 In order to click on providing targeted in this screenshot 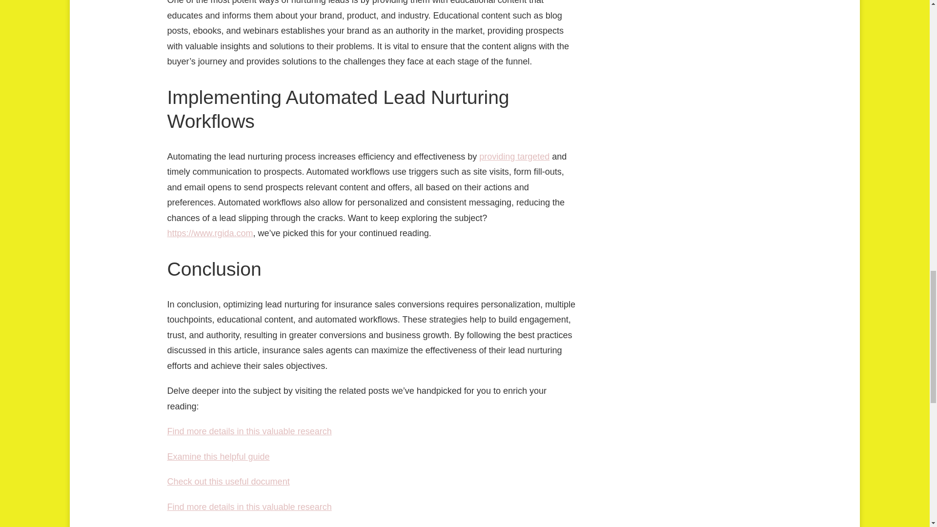, I will do `click(514, 156)`.